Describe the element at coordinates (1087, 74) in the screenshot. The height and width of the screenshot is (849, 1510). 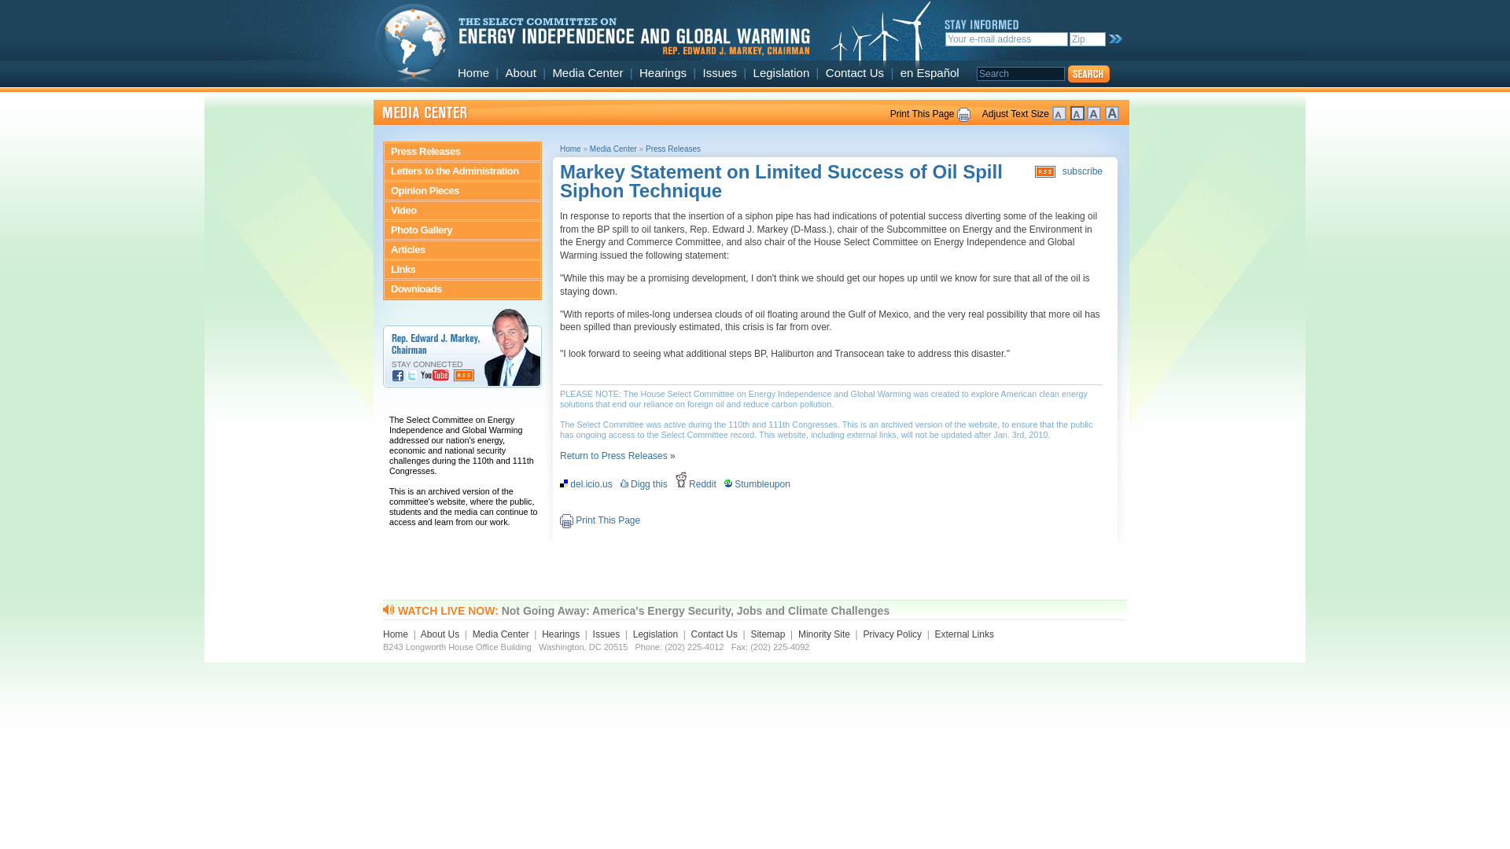
I see `SEARCH` at that location.